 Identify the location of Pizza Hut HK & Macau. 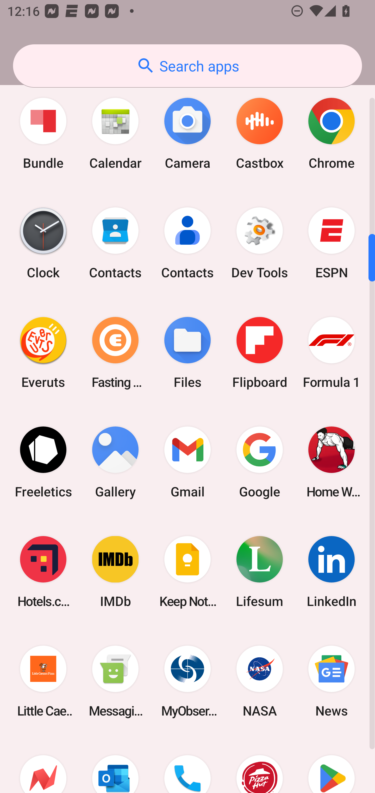
(259, 764).